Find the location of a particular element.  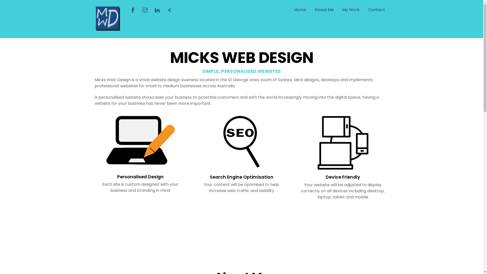

Search Engine Optimisation is located at coordinates (241, 142).